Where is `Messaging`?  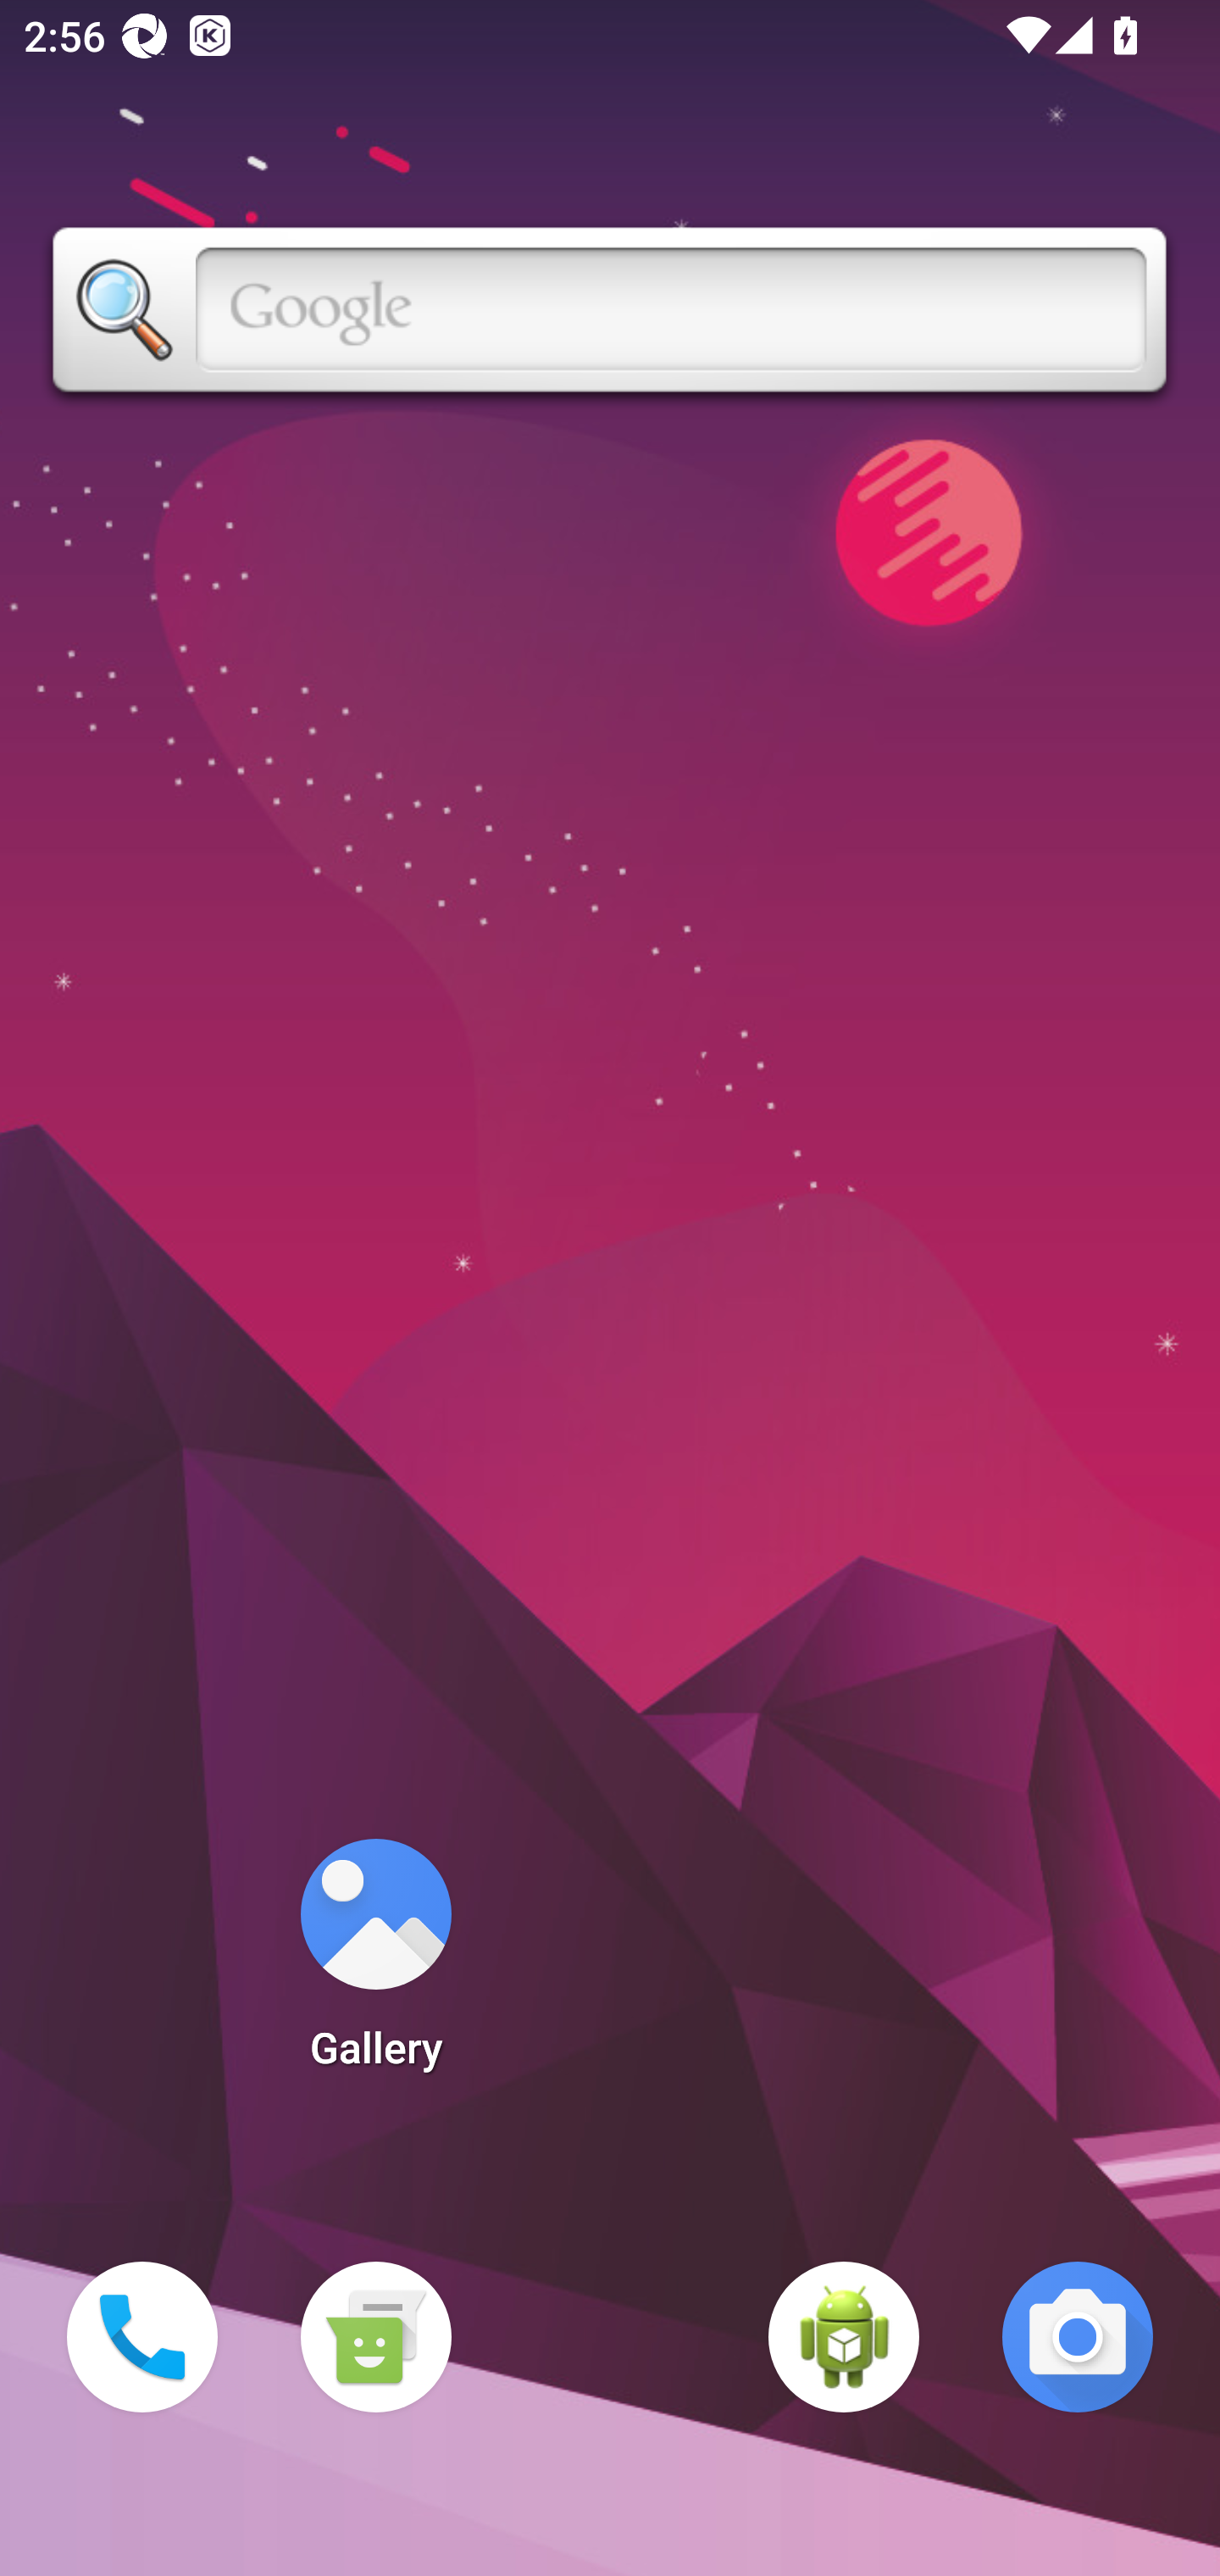
Messaging is located at coordinates (375, 2337).